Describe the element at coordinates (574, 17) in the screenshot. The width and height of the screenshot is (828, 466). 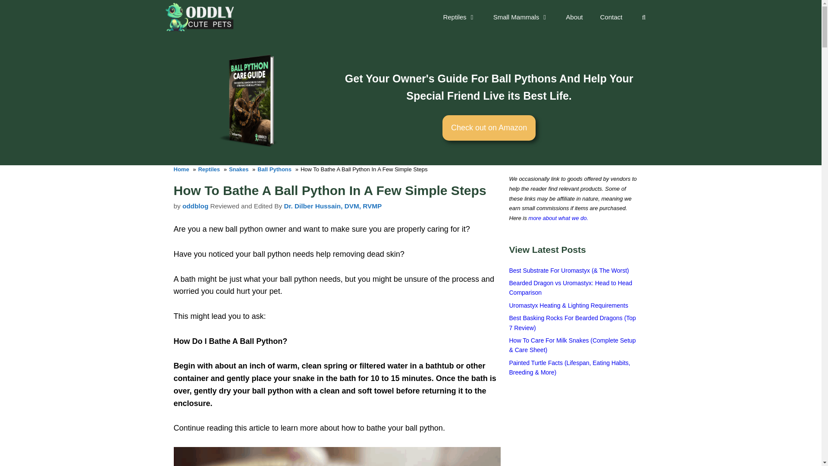
I see `About` at that location.